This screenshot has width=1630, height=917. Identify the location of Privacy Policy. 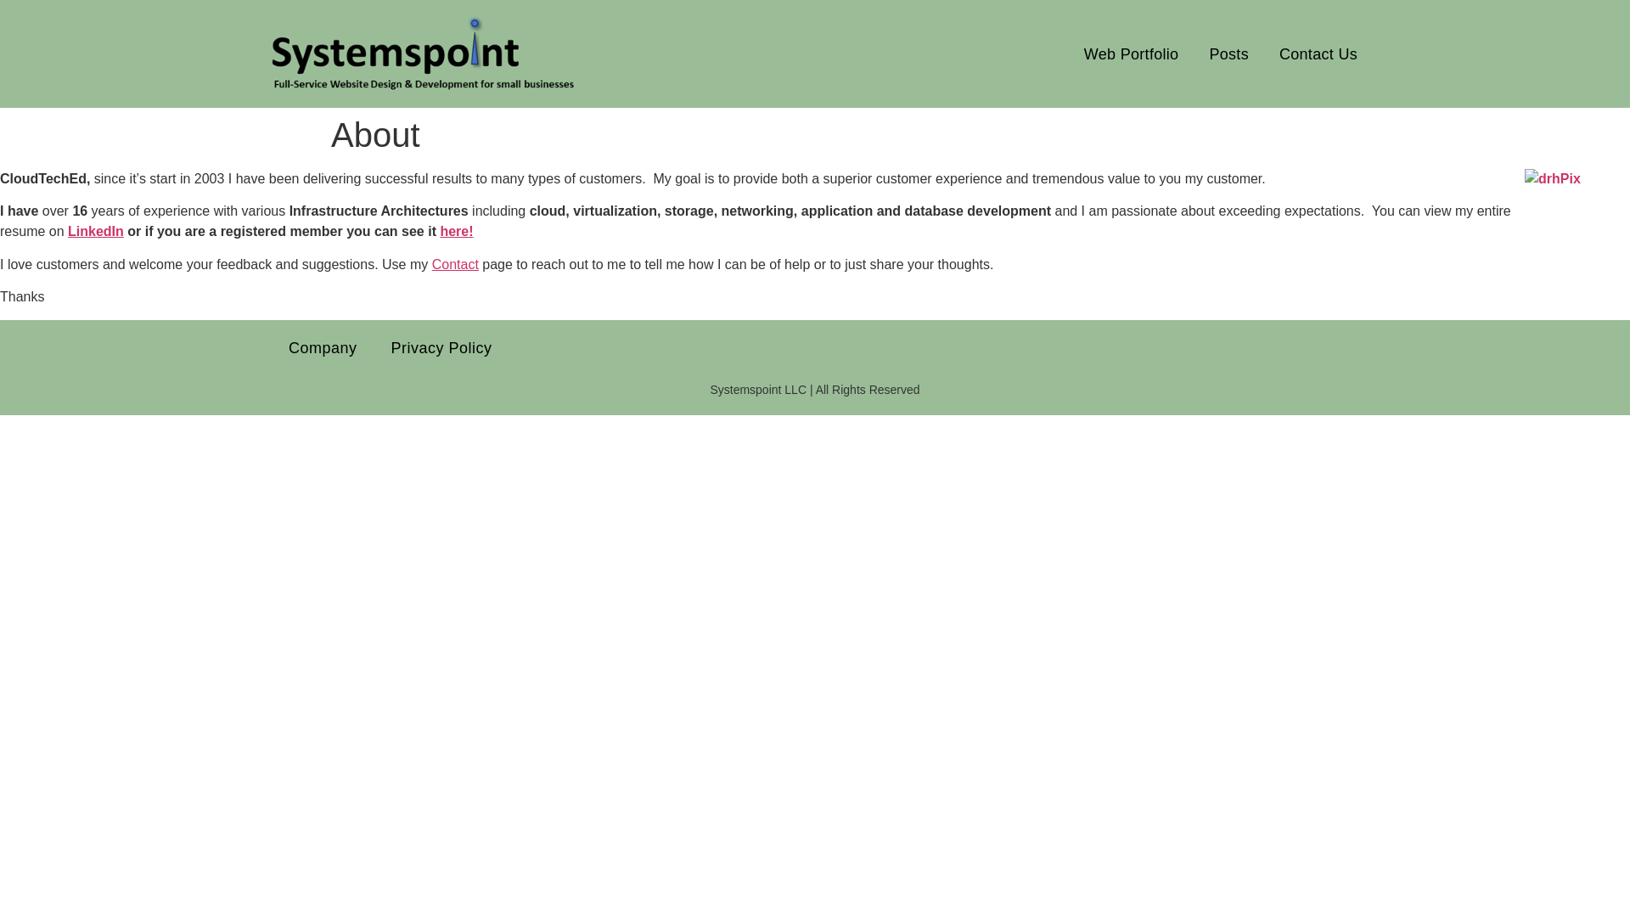
(441, 348).